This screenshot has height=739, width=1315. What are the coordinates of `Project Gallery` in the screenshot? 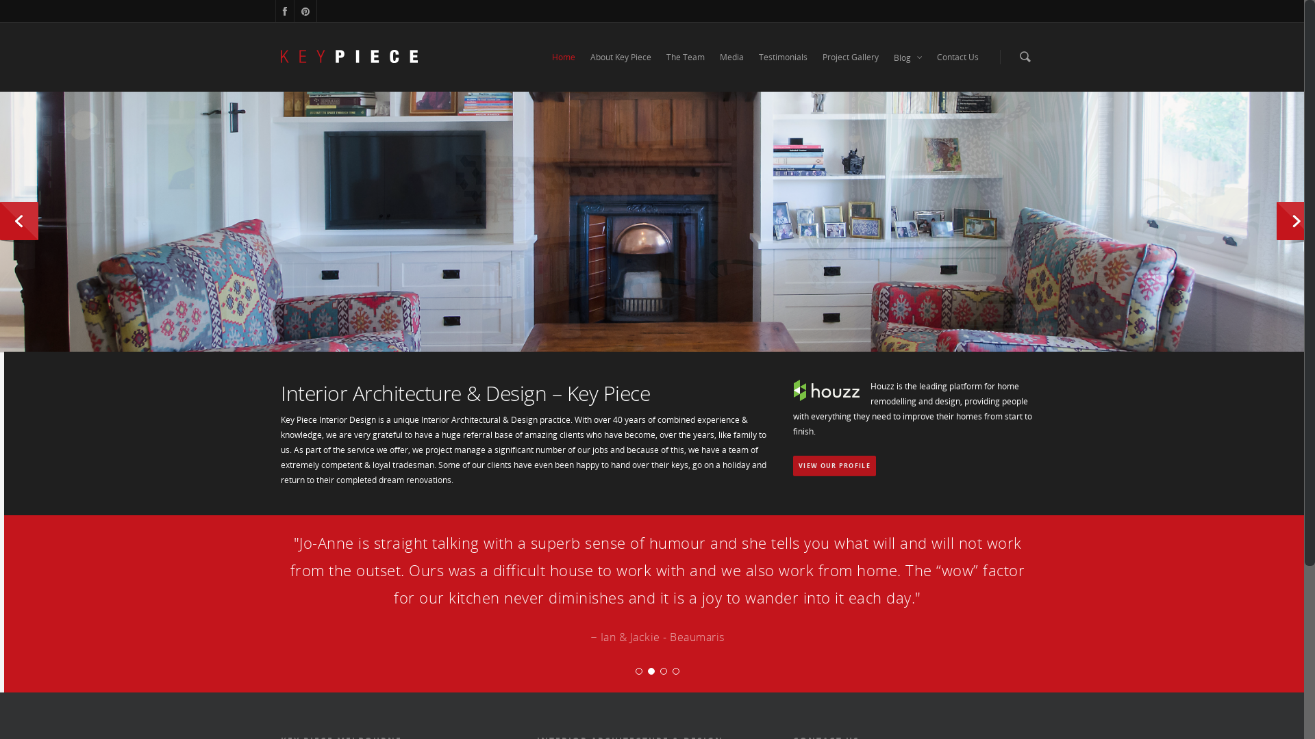 It's located at (851, 70).